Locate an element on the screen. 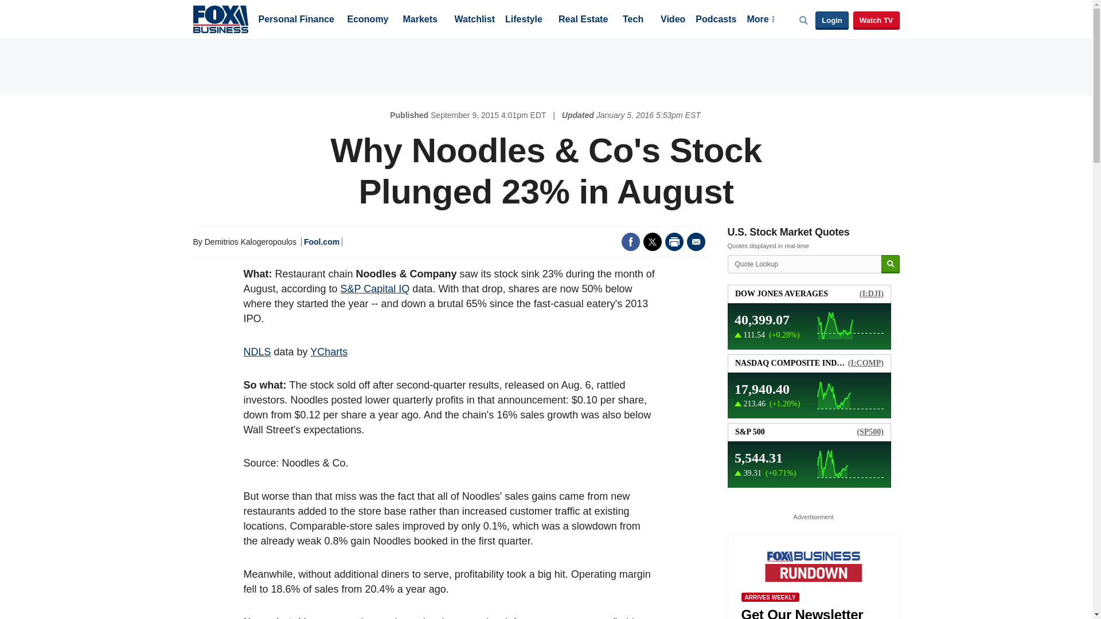  Watch TV is located at coordinates (876, 21).